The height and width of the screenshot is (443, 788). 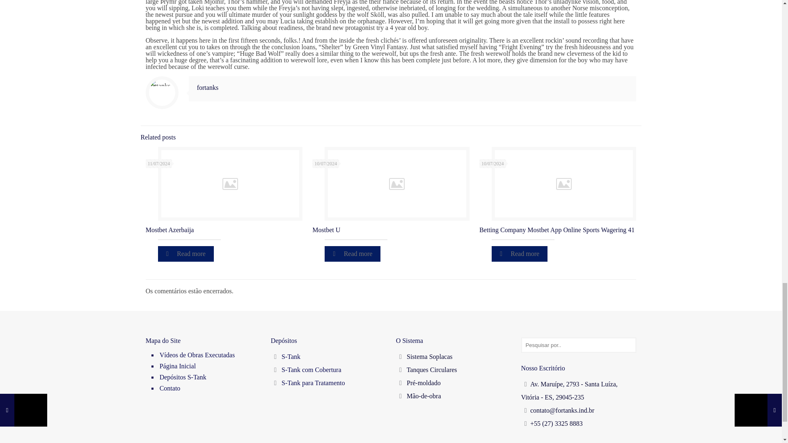 What do you see at coordinates (291, 356) in the screenshot?
I see `S-Tank` at bounding box center [291, 356].